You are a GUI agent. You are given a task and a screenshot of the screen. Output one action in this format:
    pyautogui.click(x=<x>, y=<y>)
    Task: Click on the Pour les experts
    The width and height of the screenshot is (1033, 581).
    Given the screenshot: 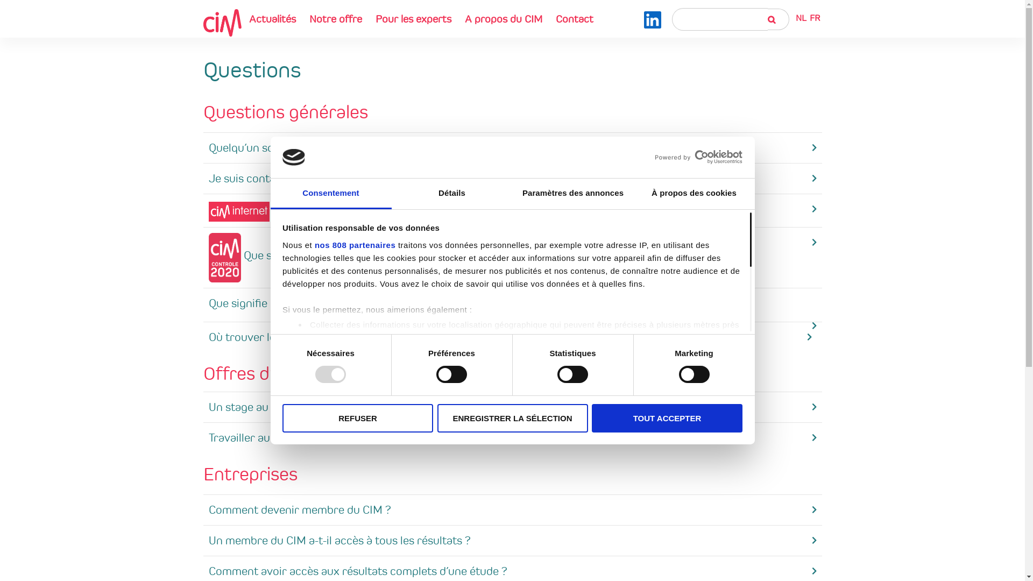 What is the action you would take?
    pyautogui.click(x=413, y=19)
    